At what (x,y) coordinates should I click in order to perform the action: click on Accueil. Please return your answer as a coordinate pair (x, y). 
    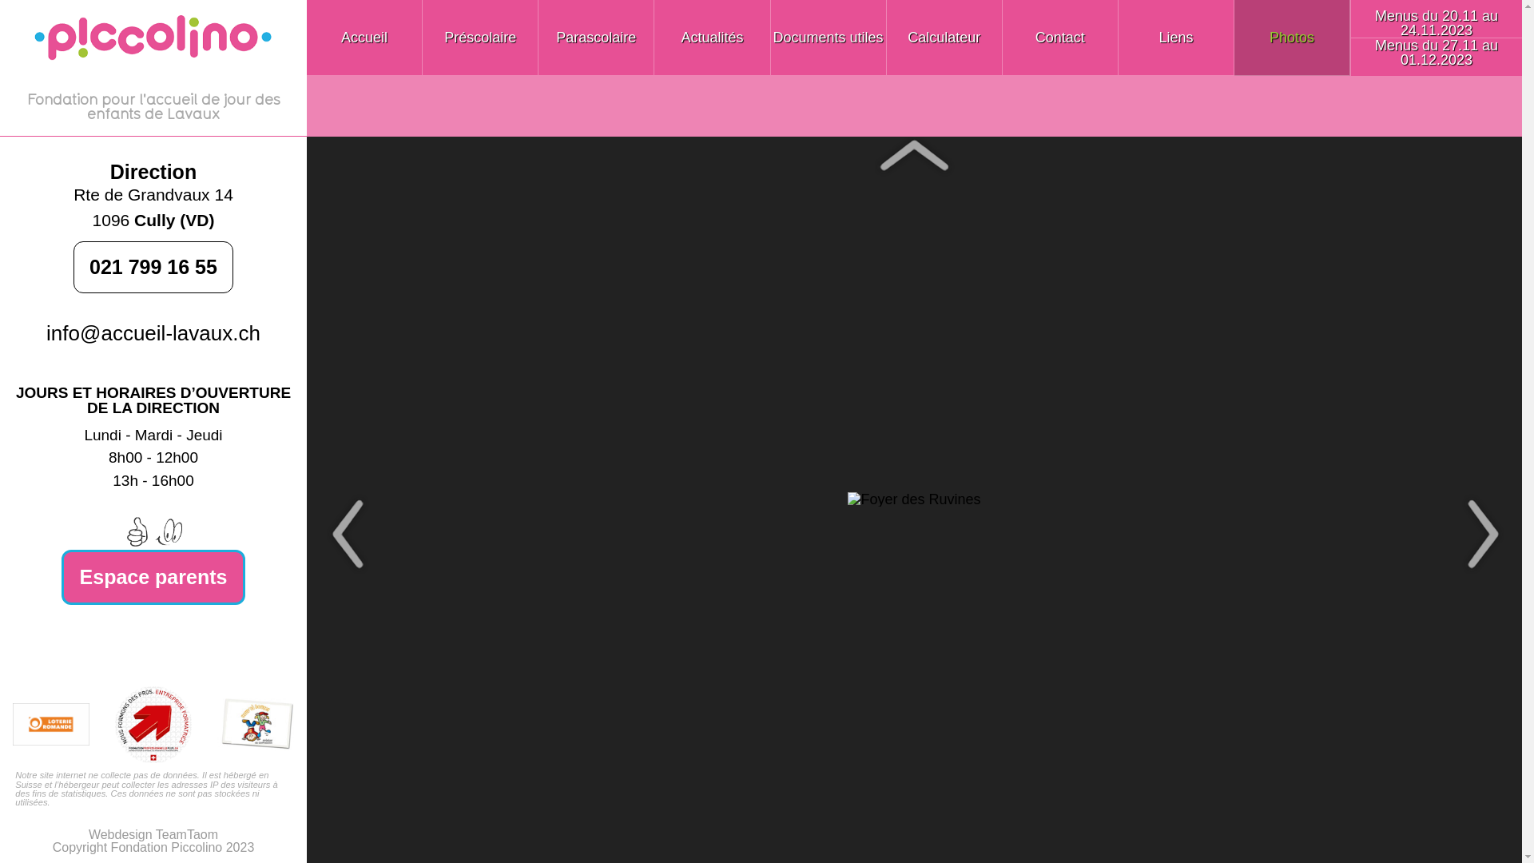
    Looking at the image, I should click on (364, 38).